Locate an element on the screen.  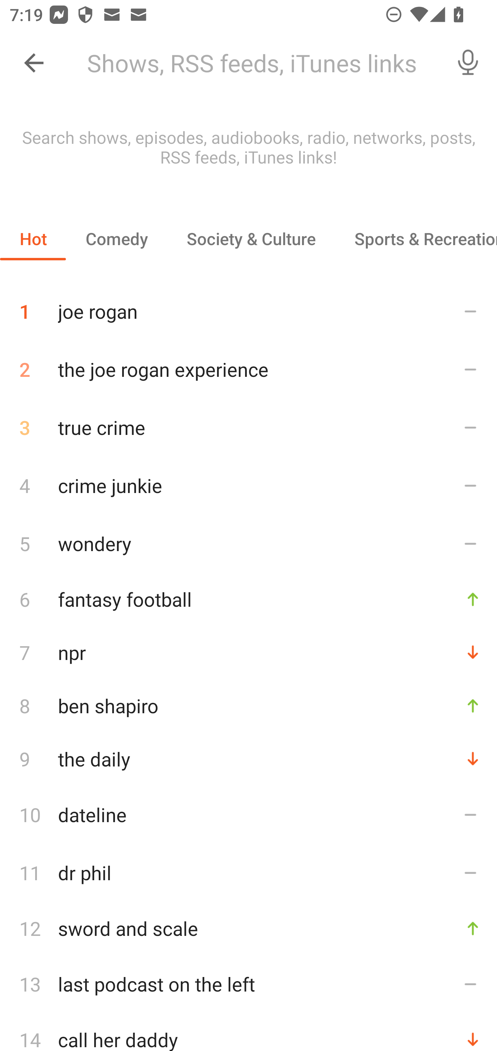
10 dateline is located at coordinates (248, 815).